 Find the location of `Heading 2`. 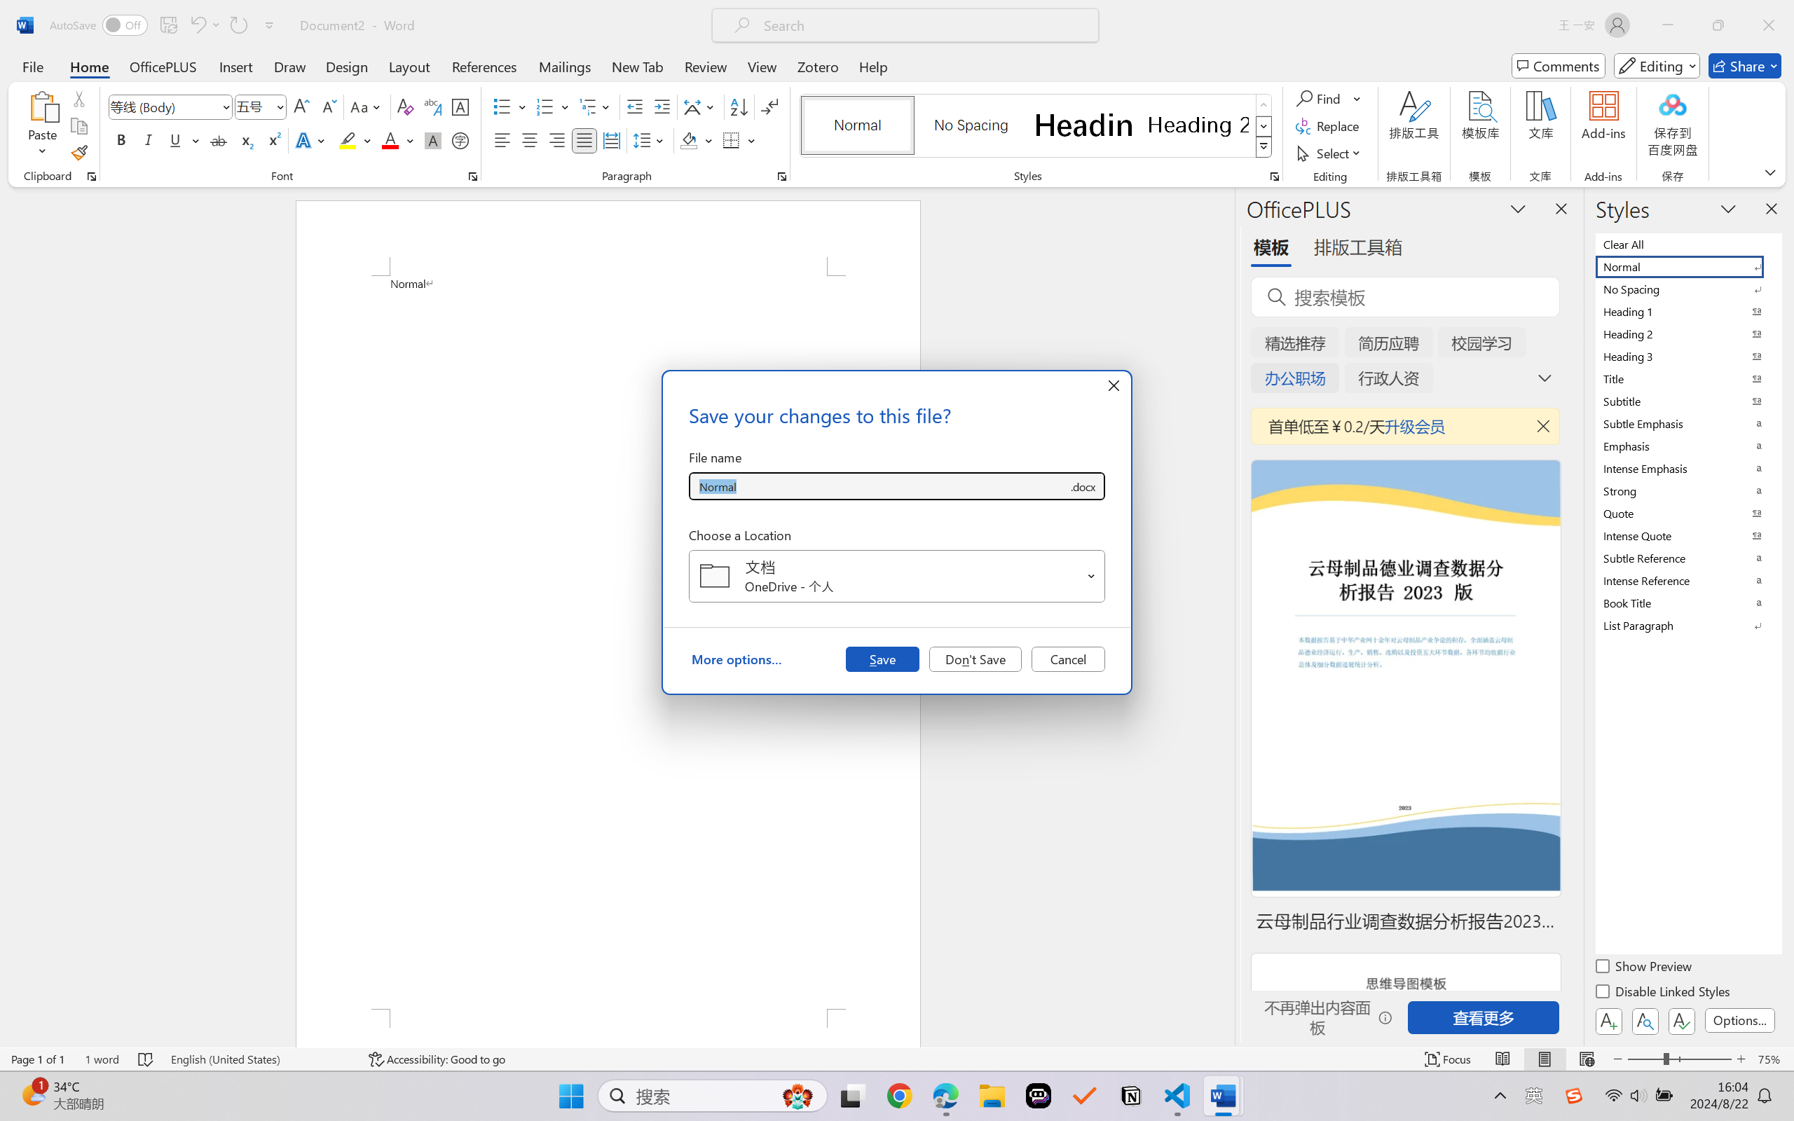

Heading 2 is located at coordinates (1198, 125).